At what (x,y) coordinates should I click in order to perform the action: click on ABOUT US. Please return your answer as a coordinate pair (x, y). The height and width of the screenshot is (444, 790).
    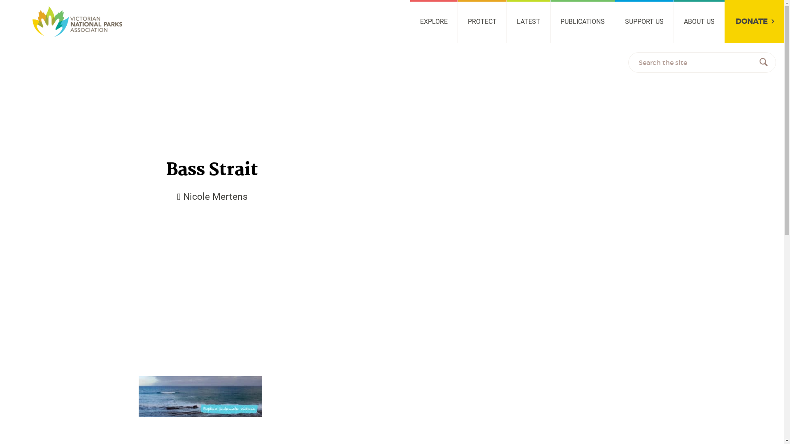
    Looking at the image, I should click on (699, 21).